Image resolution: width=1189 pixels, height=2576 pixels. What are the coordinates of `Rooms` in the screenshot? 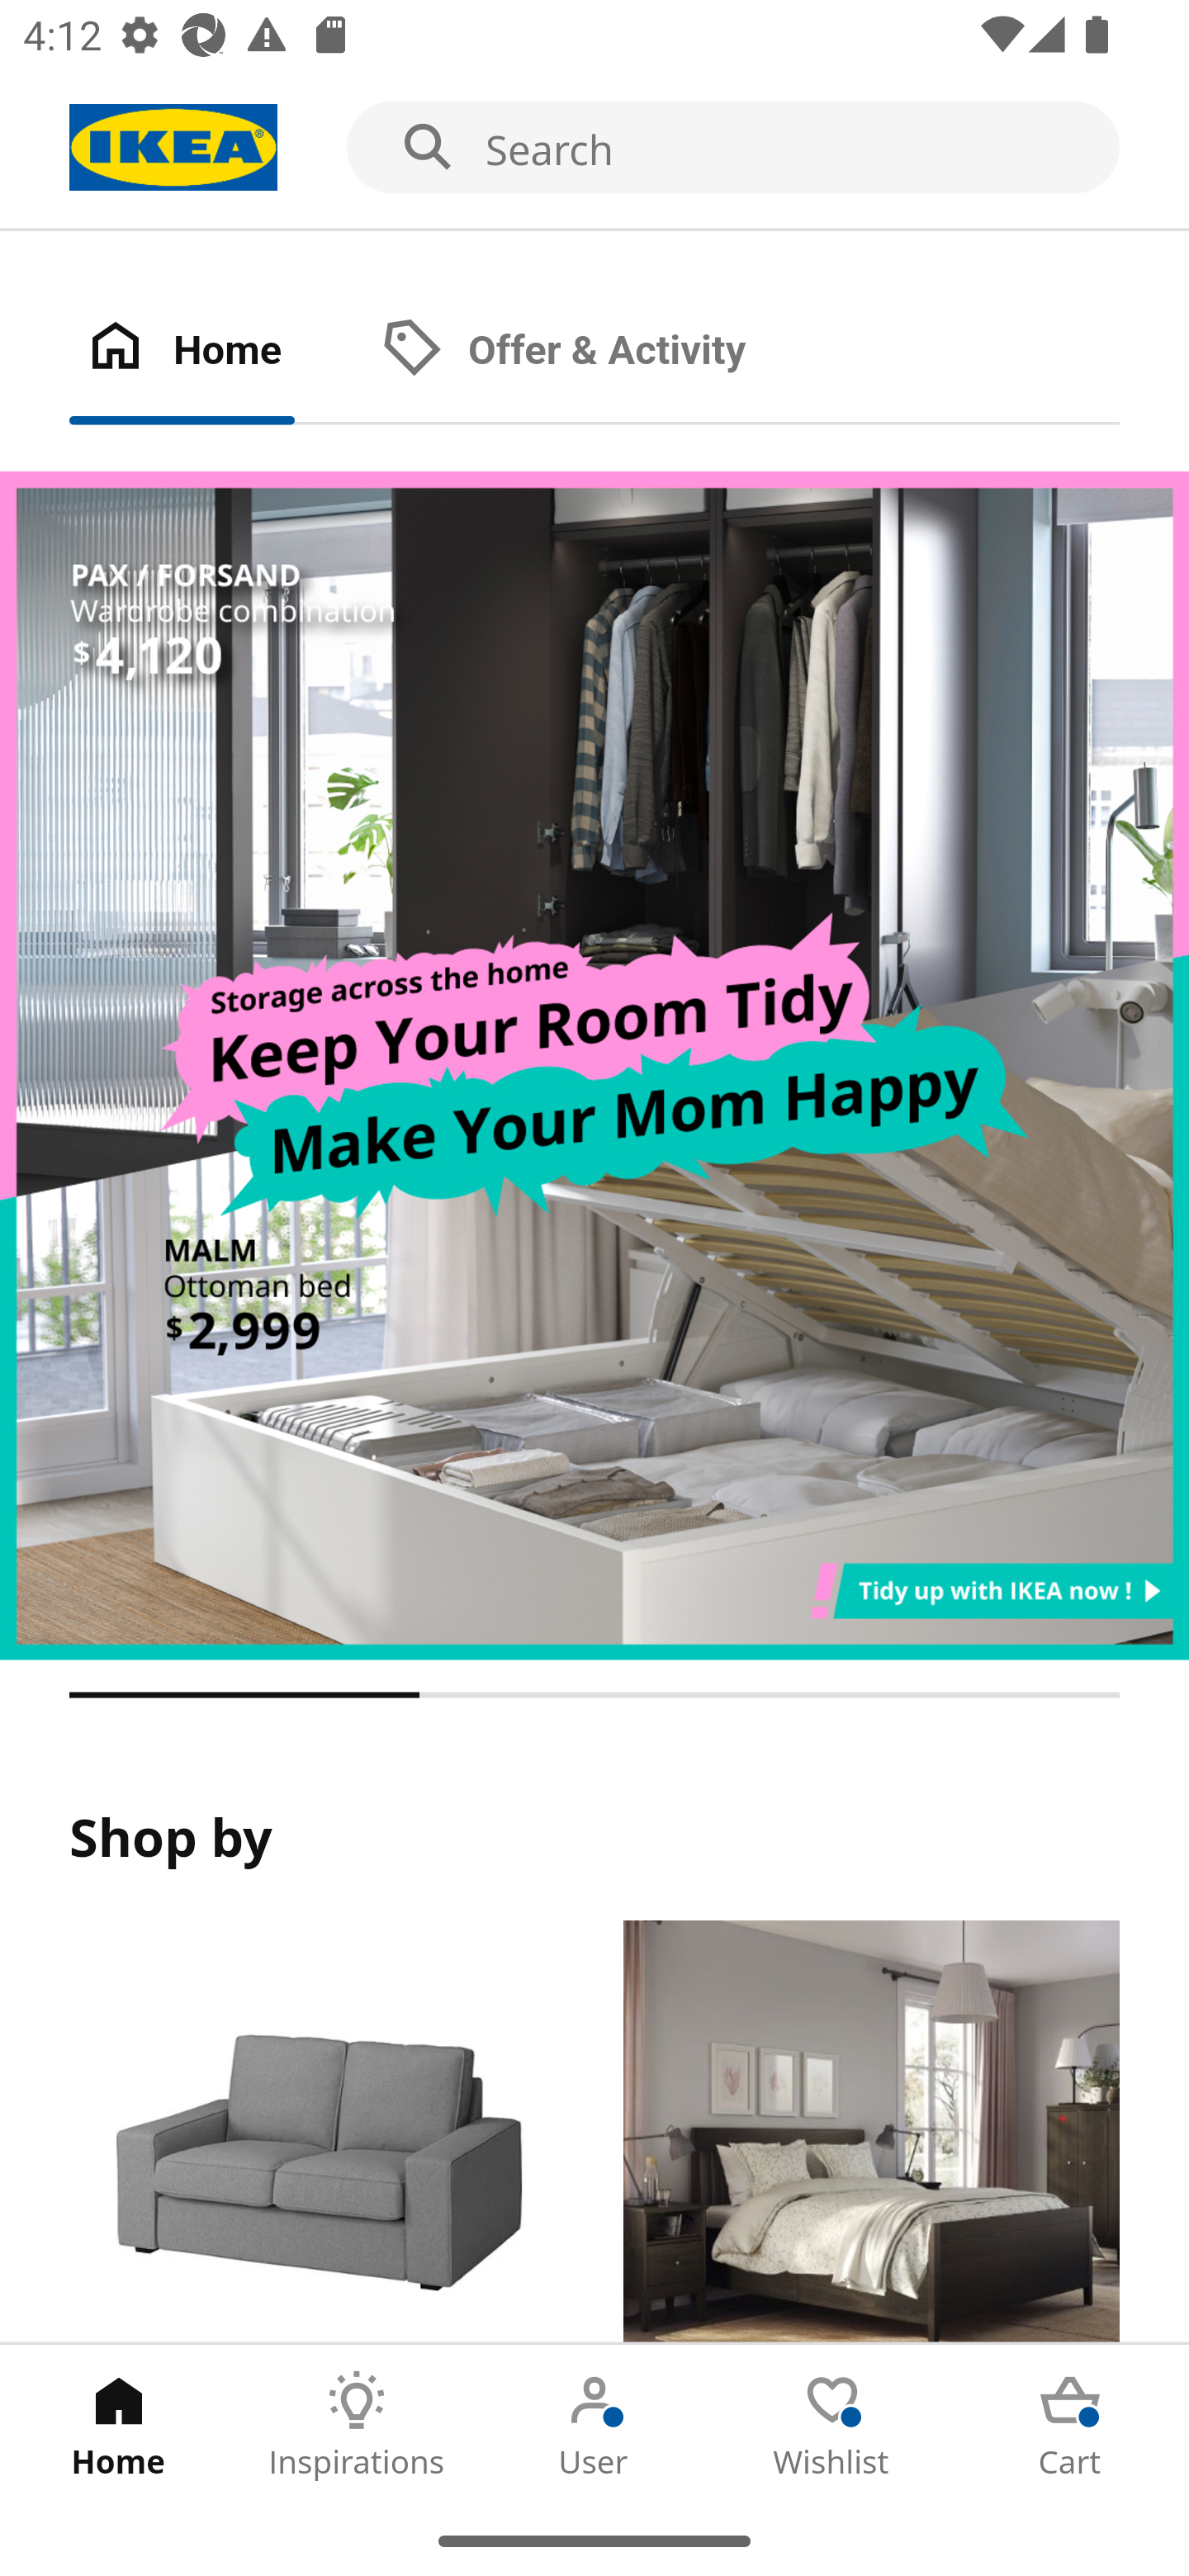 It's located at (871, 2132).